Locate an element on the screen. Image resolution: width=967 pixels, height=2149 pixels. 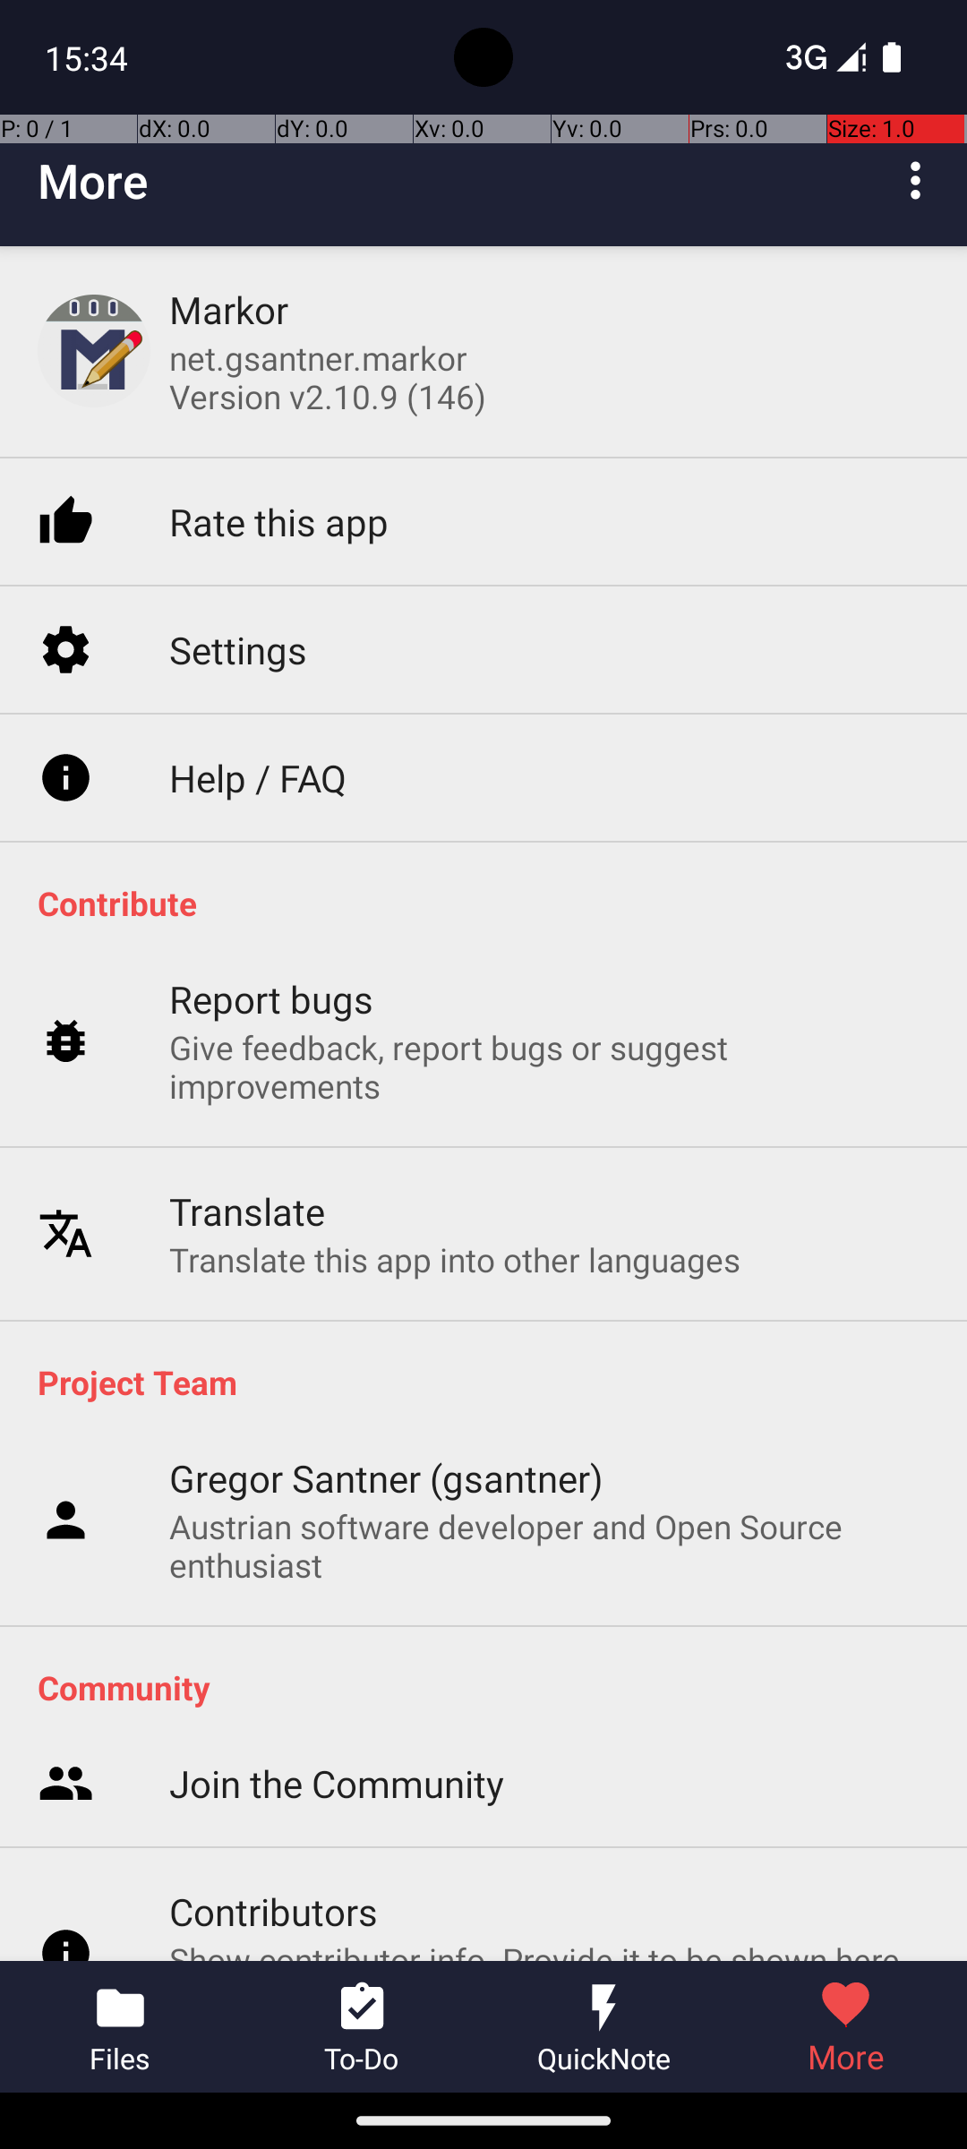
Show contributor info. Provide it to be shown here on an opt-in basis after contributing is located at coordinates (550, 1683).